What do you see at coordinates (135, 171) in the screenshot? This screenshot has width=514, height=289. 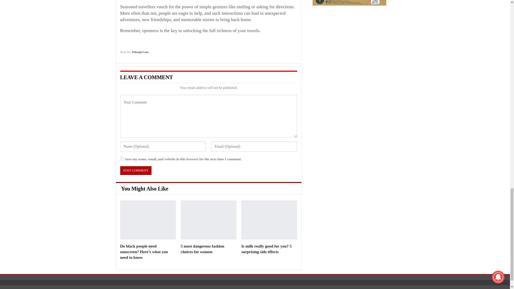 I see `Post Comment` at bounding box center [135, 171].